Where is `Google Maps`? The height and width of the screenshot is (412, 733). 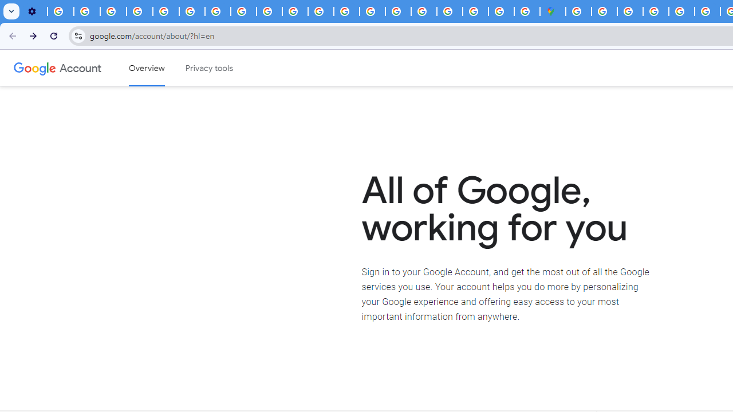 Google Maps is located at coordinates (553, 11).